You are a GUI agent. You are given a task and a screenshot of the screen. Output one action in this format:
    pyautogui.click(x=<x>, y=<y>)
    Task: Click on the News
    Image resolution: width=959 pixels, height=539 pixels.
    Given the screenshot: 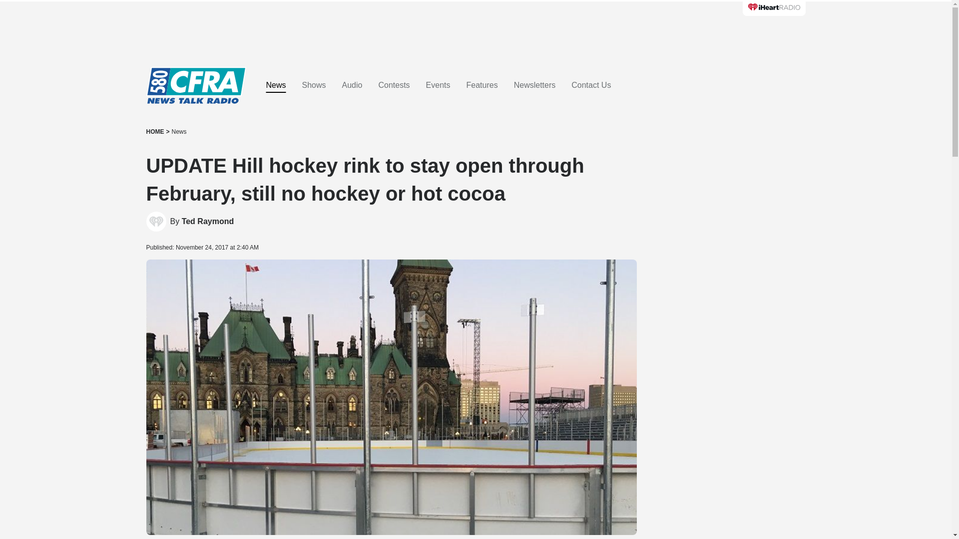 What is the action you would take?
    pyautogui.click(x=179, y=132)
    